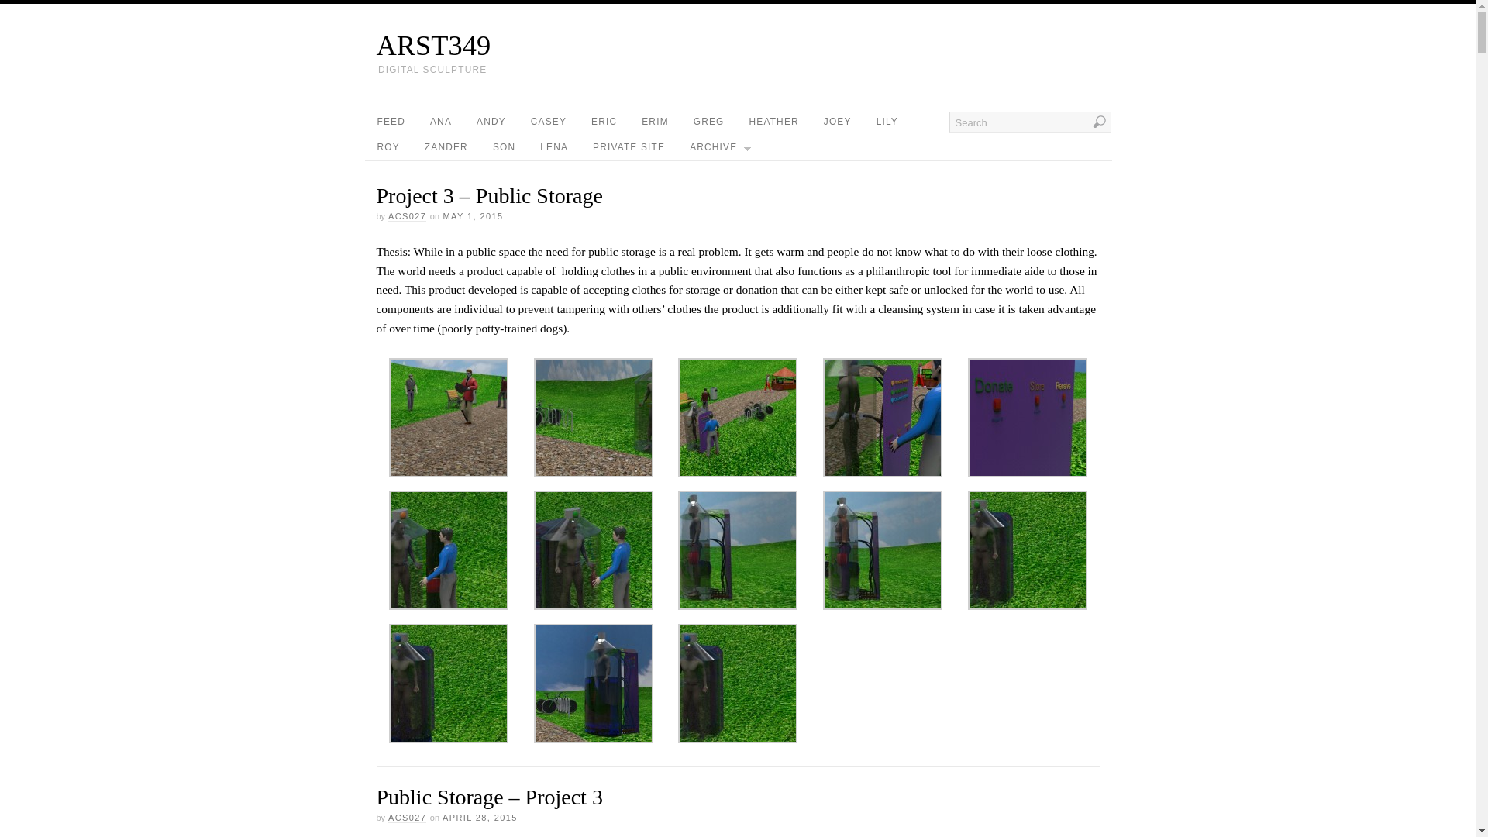 Image resolution: width=1488 pixels, height=837 pixels. I want to click on ROY, so click(387, 147).